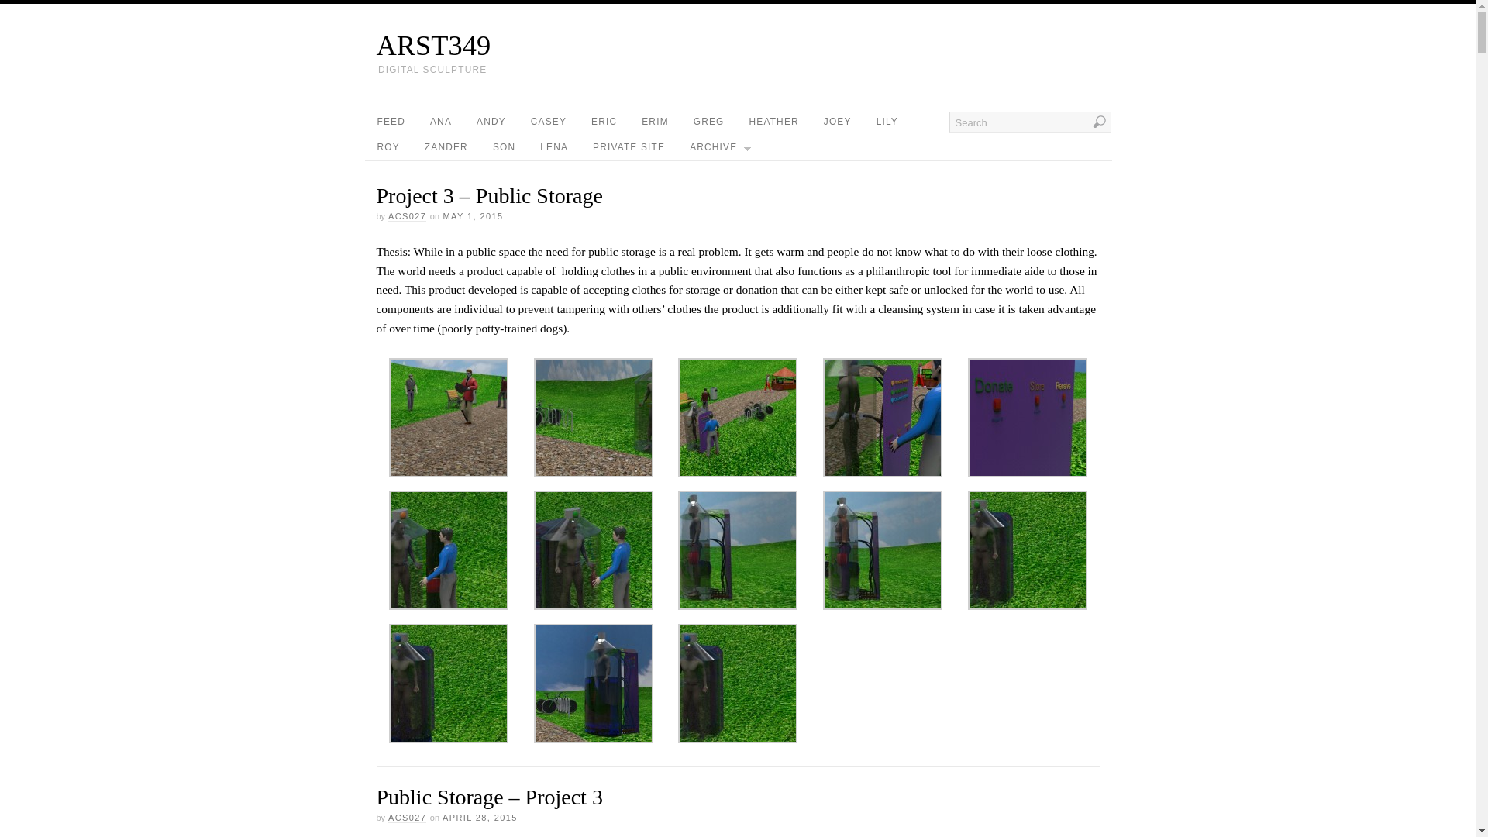 Image resolution: width=1488 pixels, height=837 pixels. I want to click on ROY, so click(387, 147).